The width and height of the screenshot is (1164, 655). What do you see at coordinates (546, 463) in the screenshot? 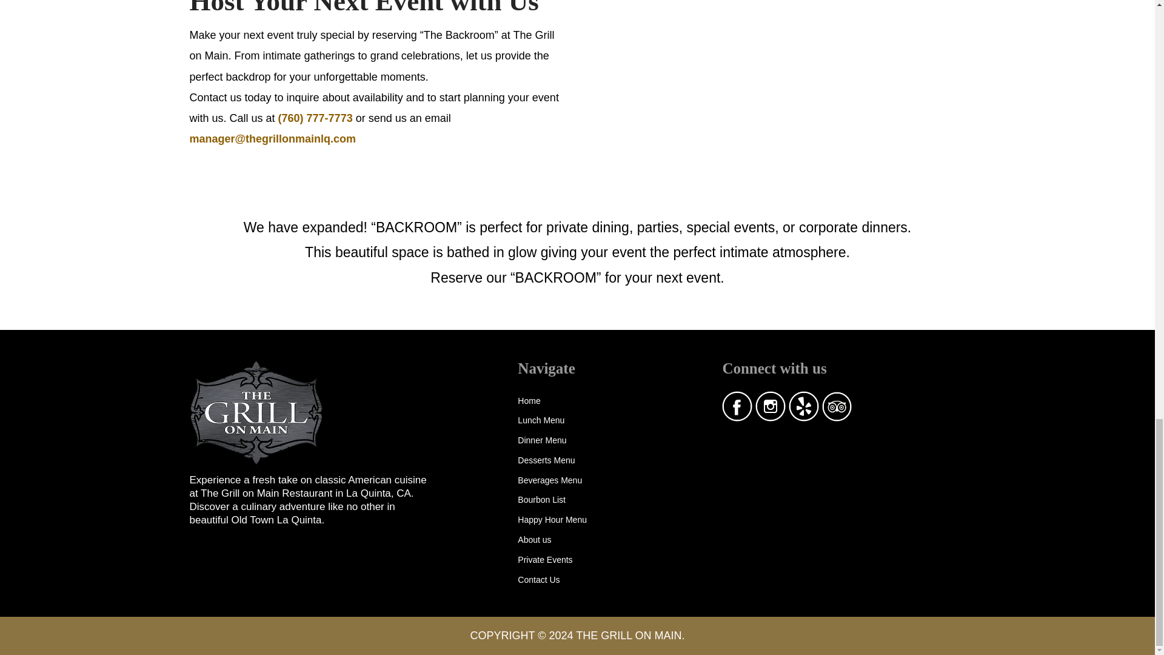
I see `Desserts Menu` at bounding box center [546, 463].